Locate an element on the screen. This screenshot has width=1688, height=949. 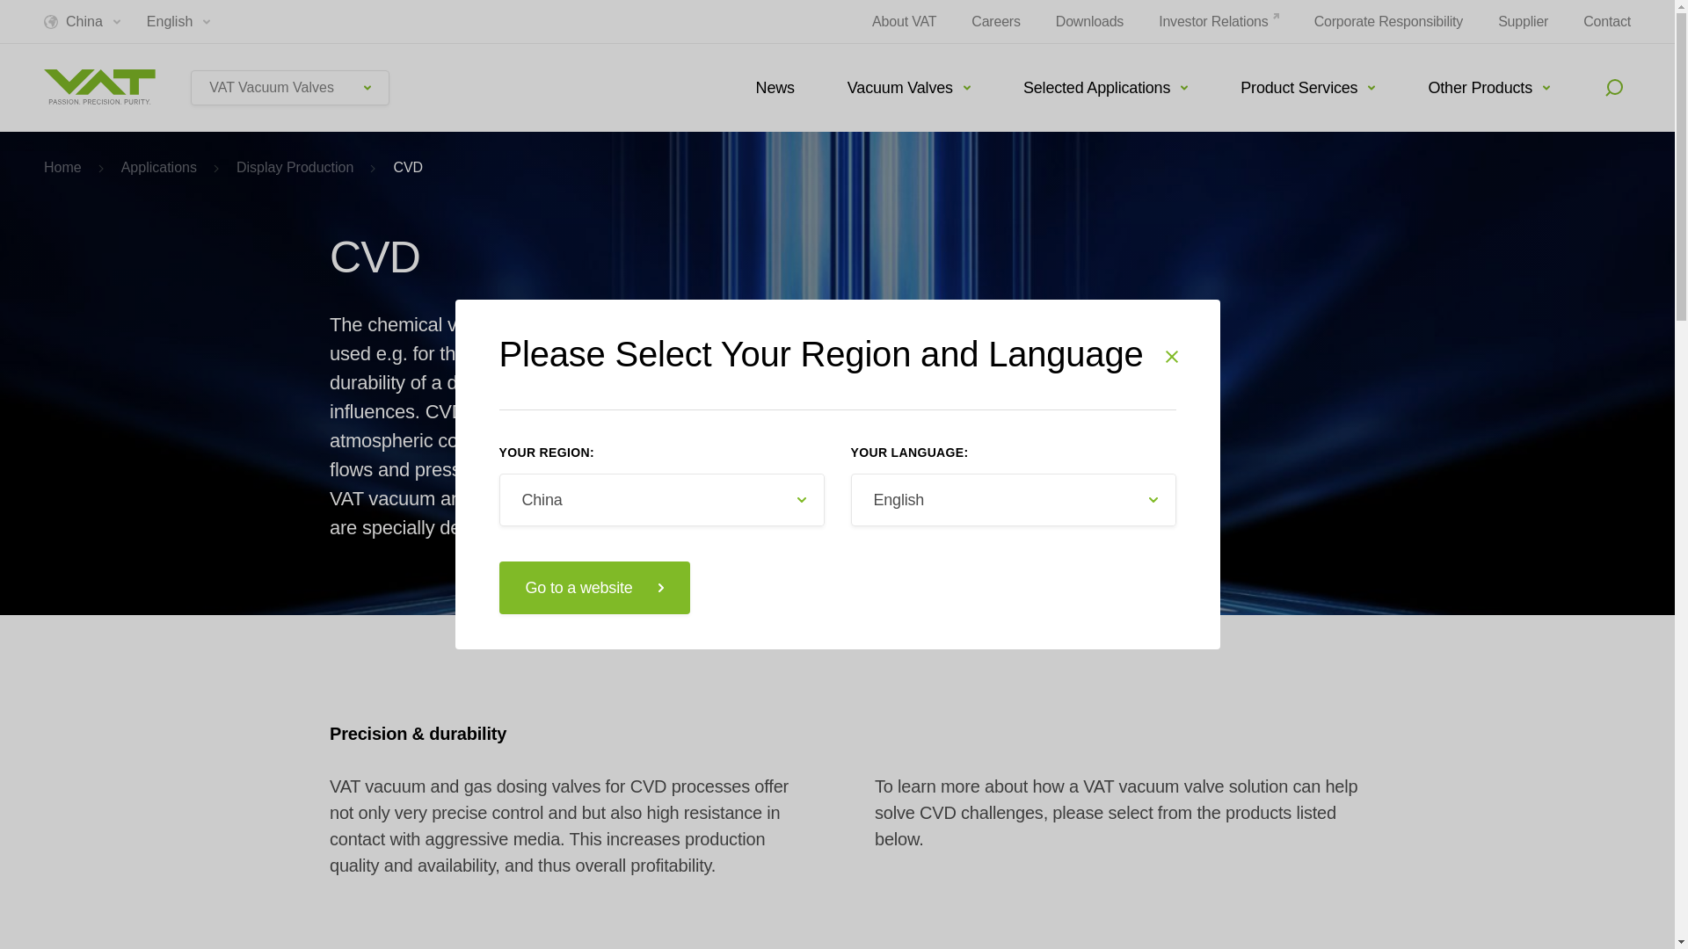
Investor Relations is located at coordinates (1218, 21).